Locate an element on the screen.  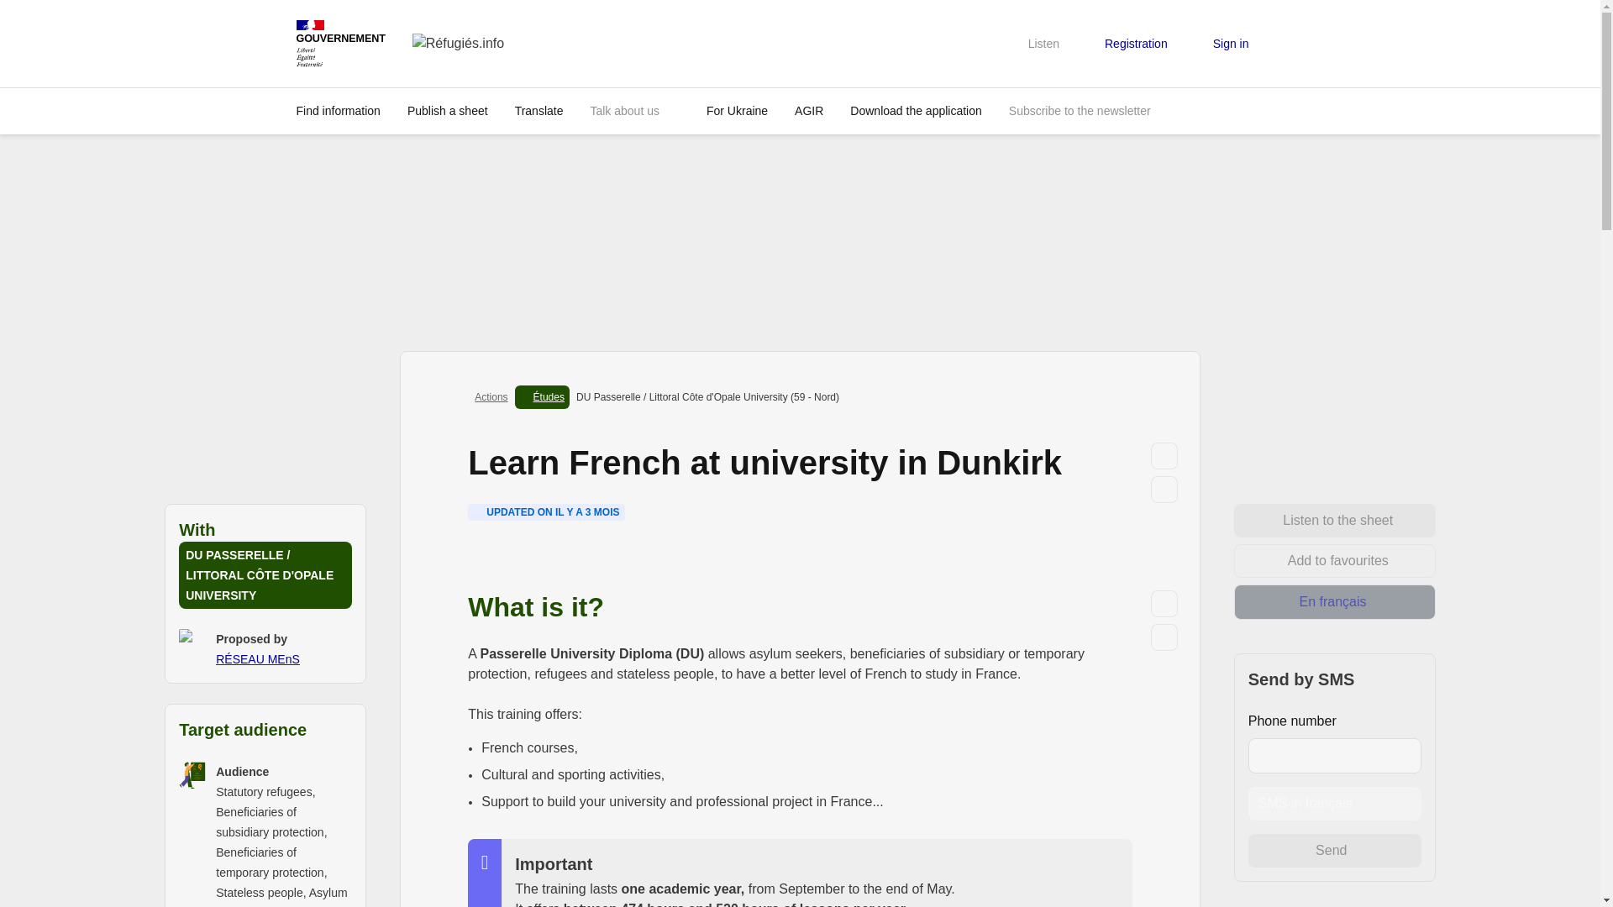
Subscribe to the newsletter is located at coordinates (1080, 110).